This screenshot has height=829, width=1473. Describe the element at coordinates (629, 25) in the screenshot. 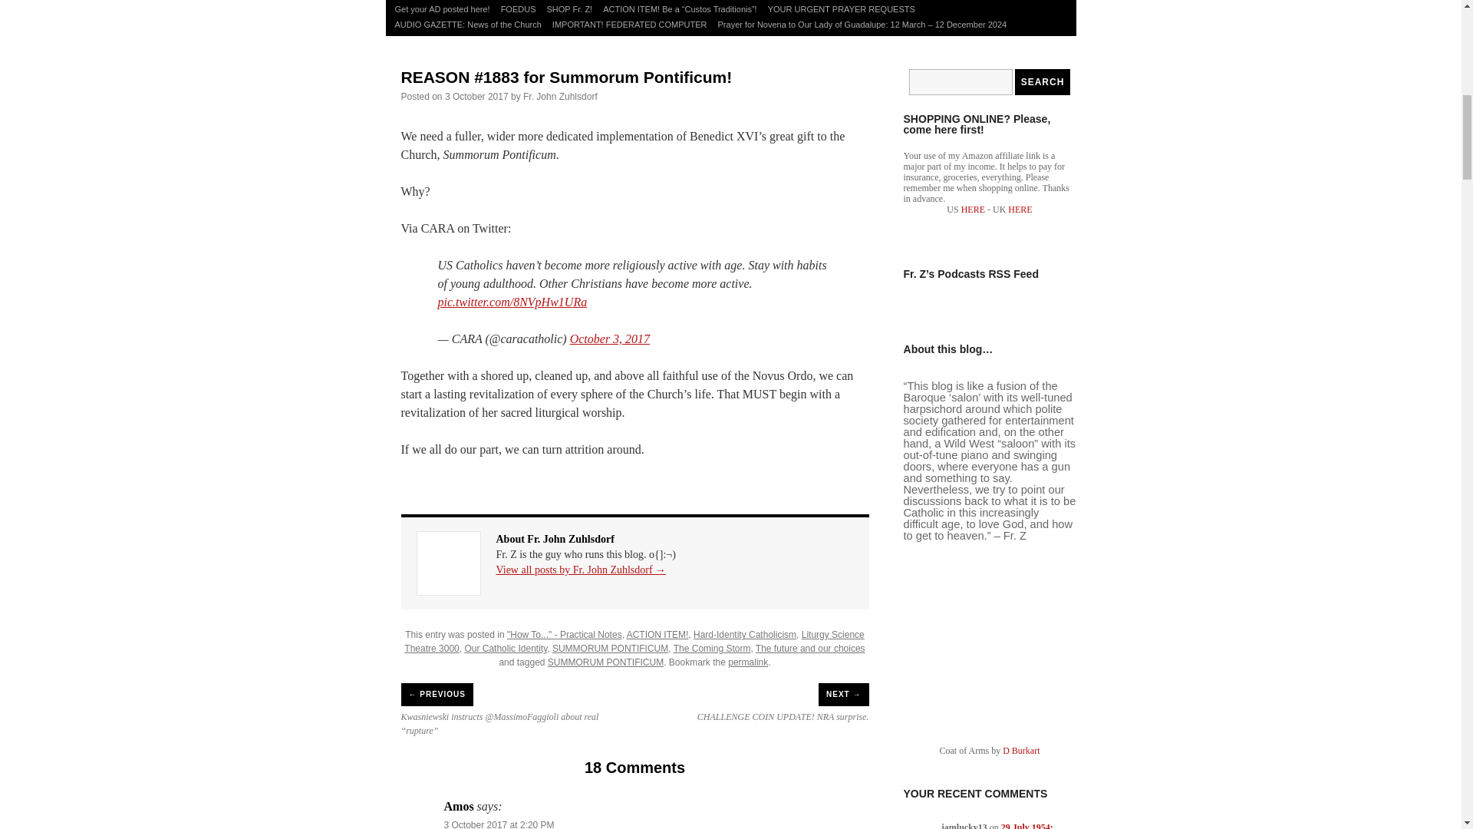

I see `IMPORTANT! FEDERATED COMPUTER` at that location.